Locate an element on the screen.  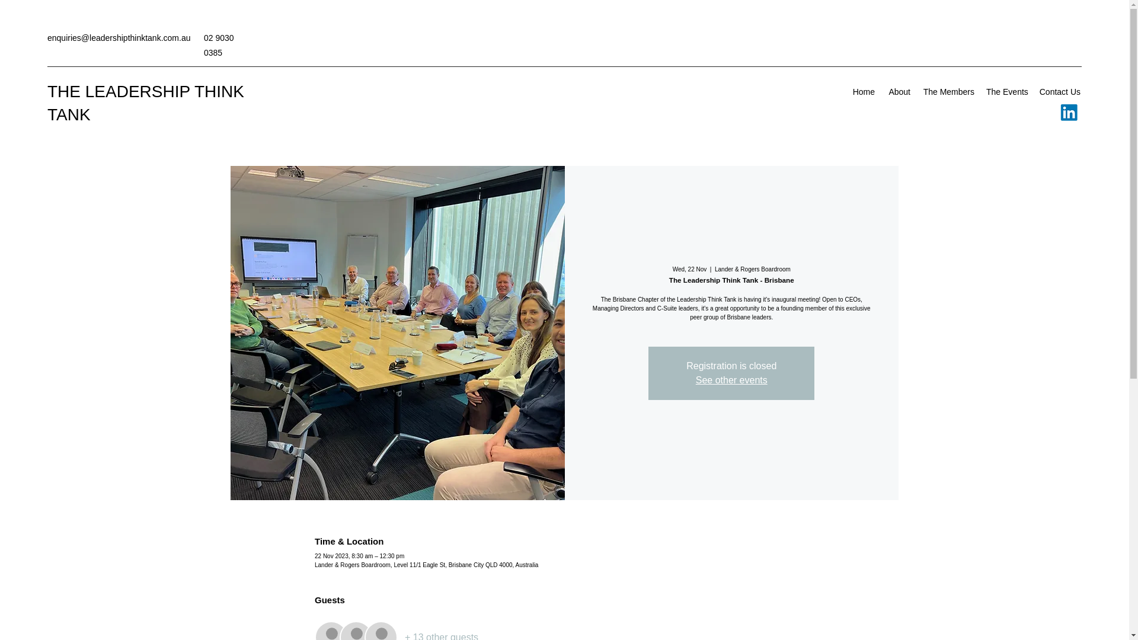
Contact Us is located at coordinates (1060, 91).